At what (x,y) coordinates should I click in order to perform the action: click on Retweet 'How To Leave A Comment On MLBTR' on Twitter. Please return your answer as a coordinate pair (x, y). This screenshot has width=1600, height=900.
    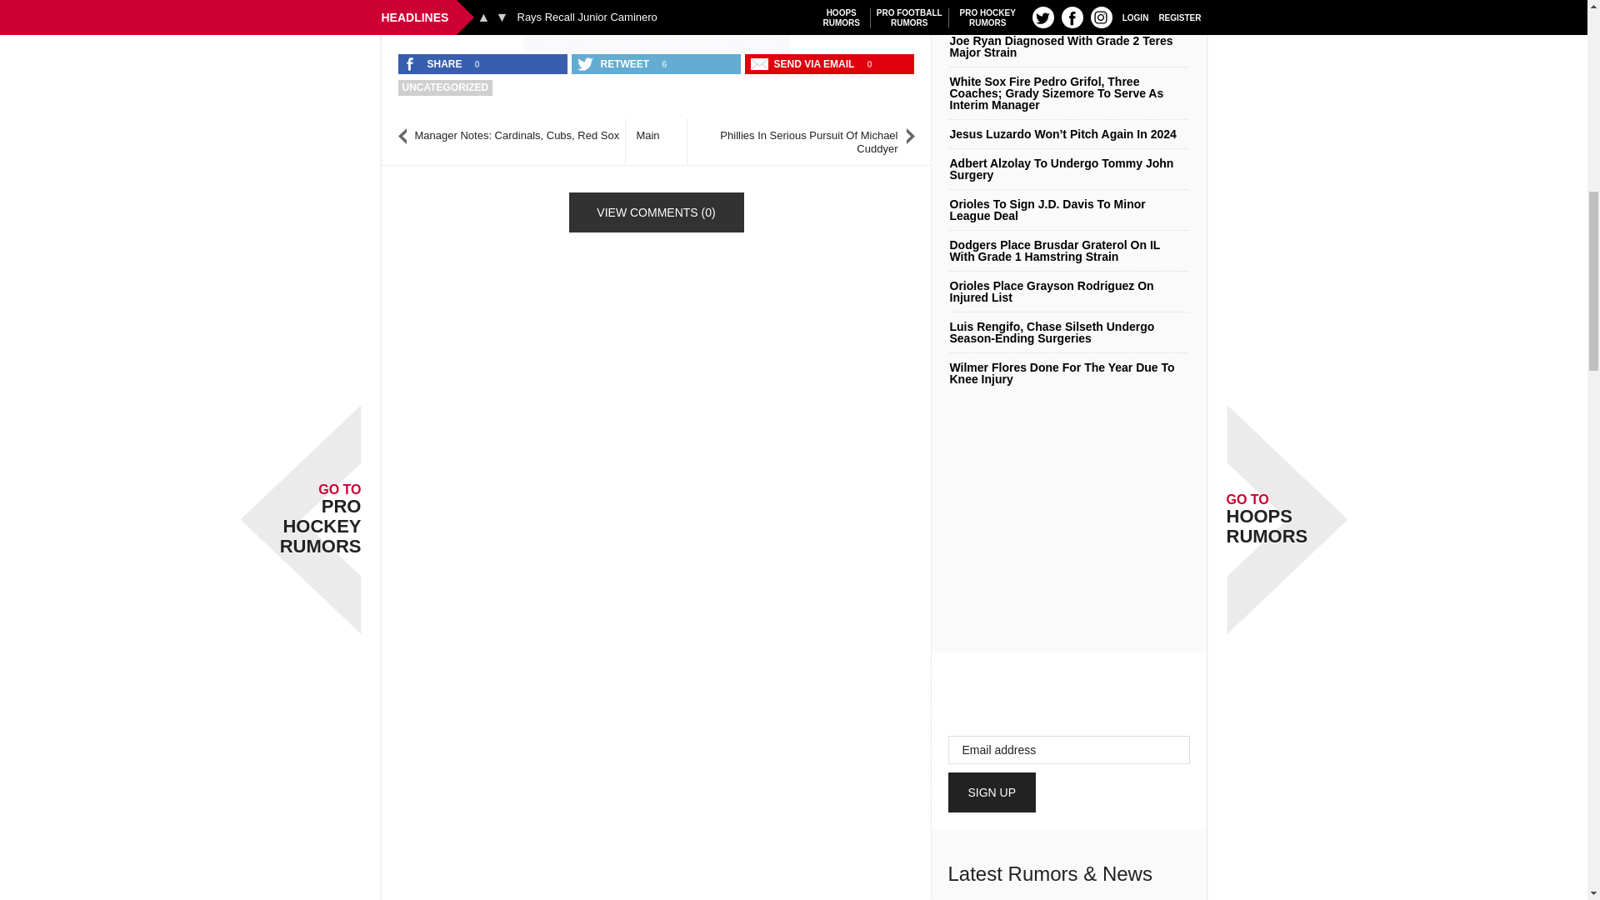
    Looking at the image, I should click on (614, 63).